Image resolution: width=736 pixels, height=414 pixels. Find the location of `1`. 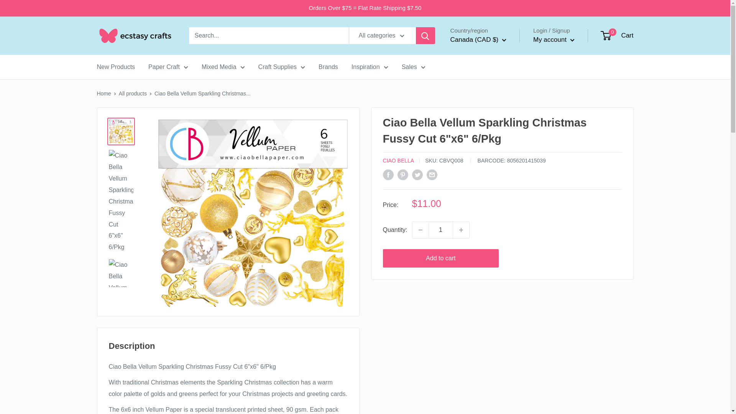

1 is located at coordinates (441, 230).